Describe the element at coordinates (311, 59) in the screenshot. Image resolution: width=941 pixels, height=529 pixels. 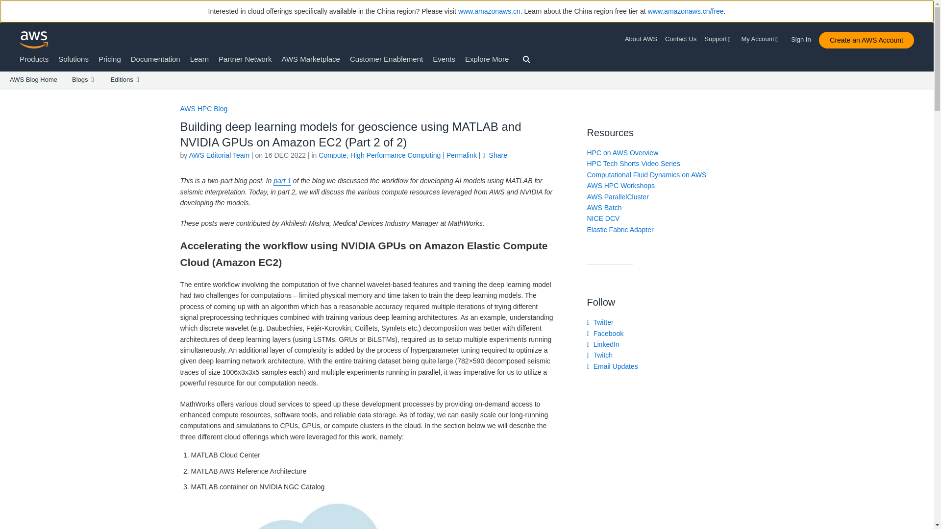
I see `AWS Marketplace` at that location.